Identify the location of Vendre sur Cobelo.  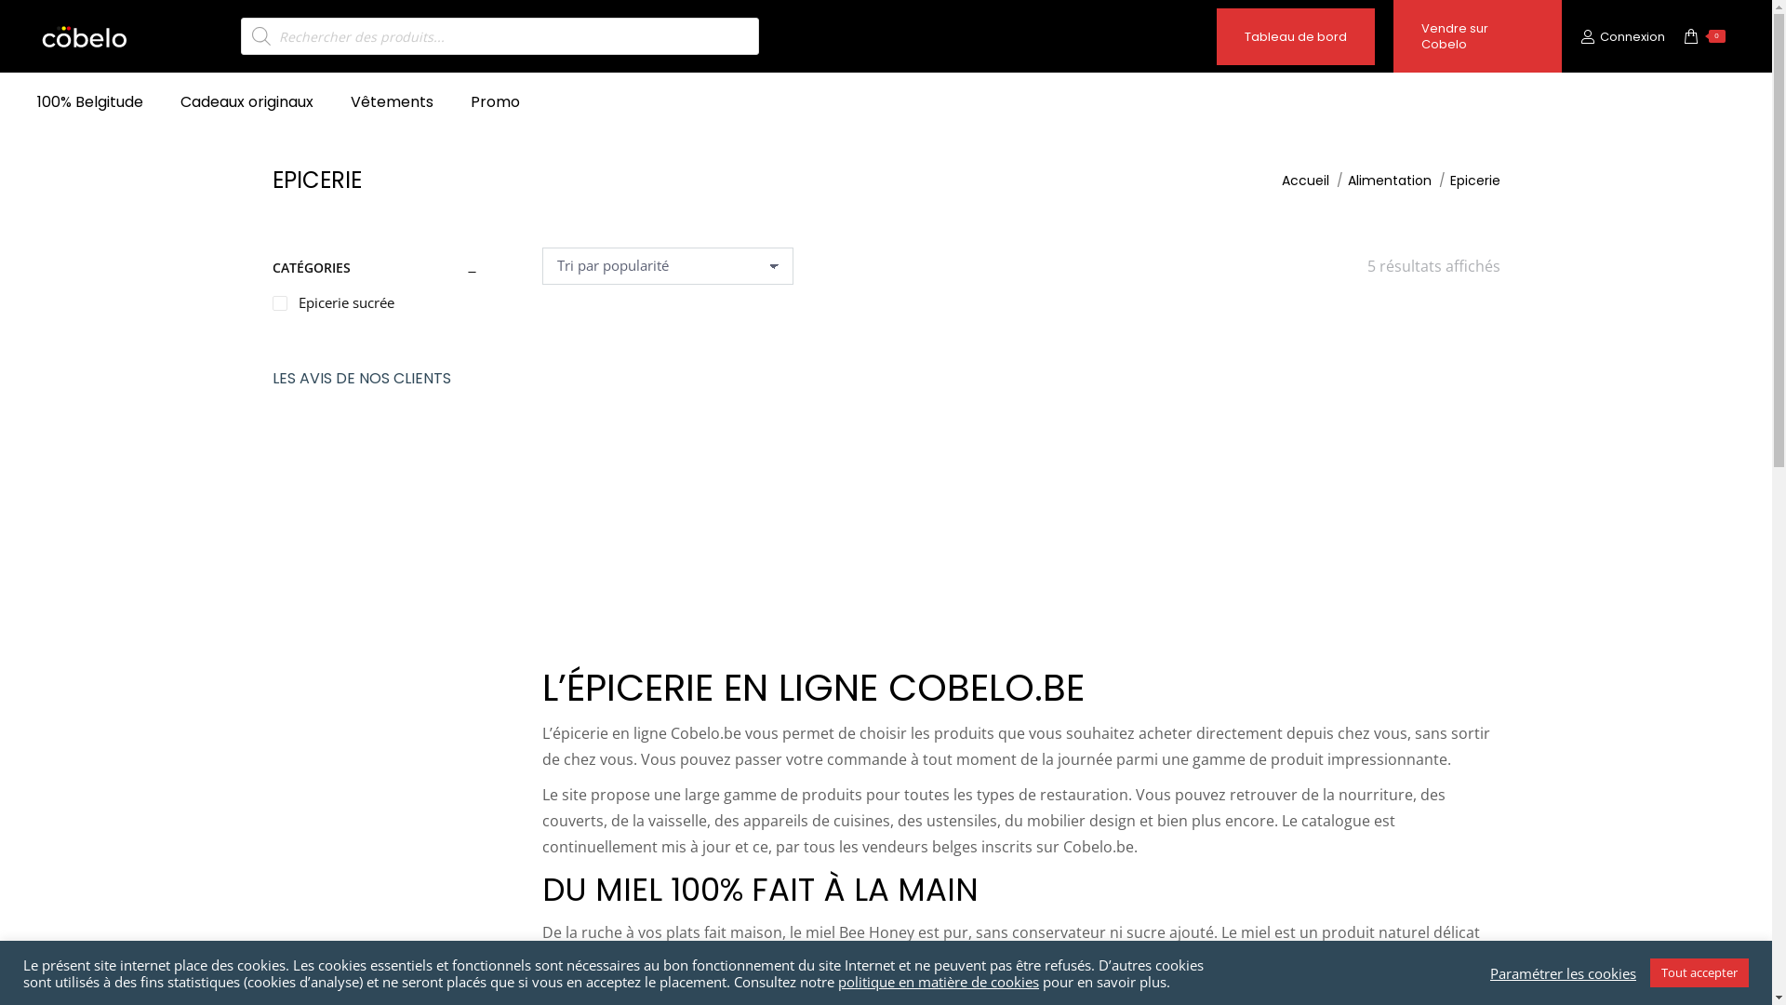
(1477, 35).